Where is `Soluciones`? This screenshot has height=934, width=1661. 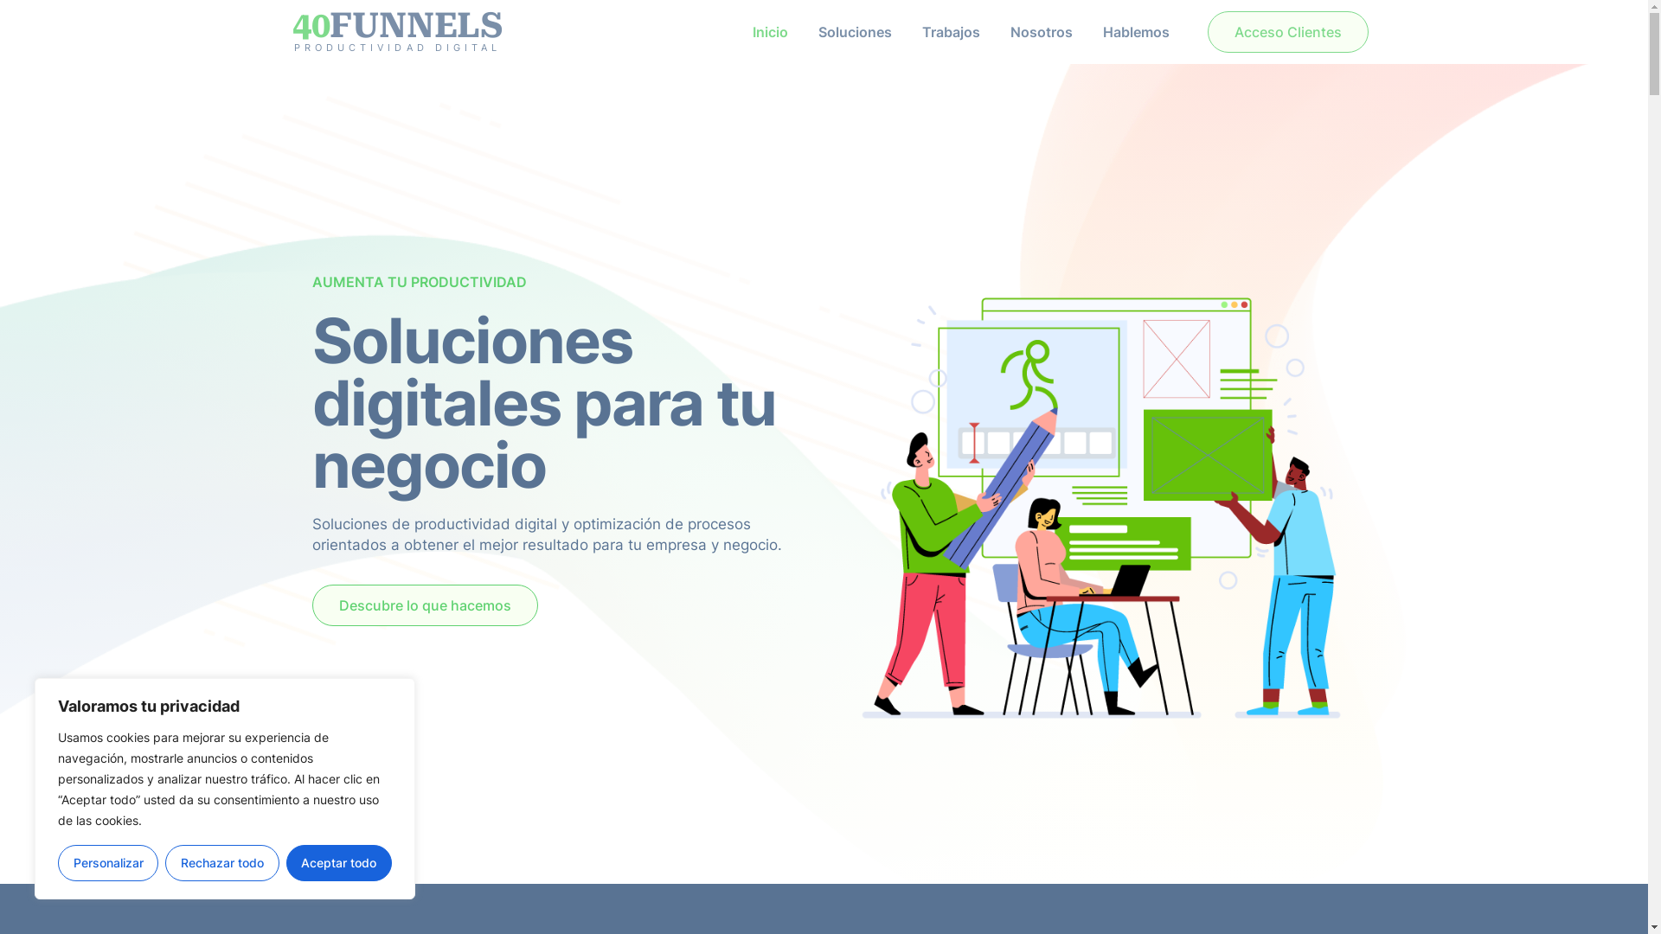 Soluciones is located at coordinates (855, 32).